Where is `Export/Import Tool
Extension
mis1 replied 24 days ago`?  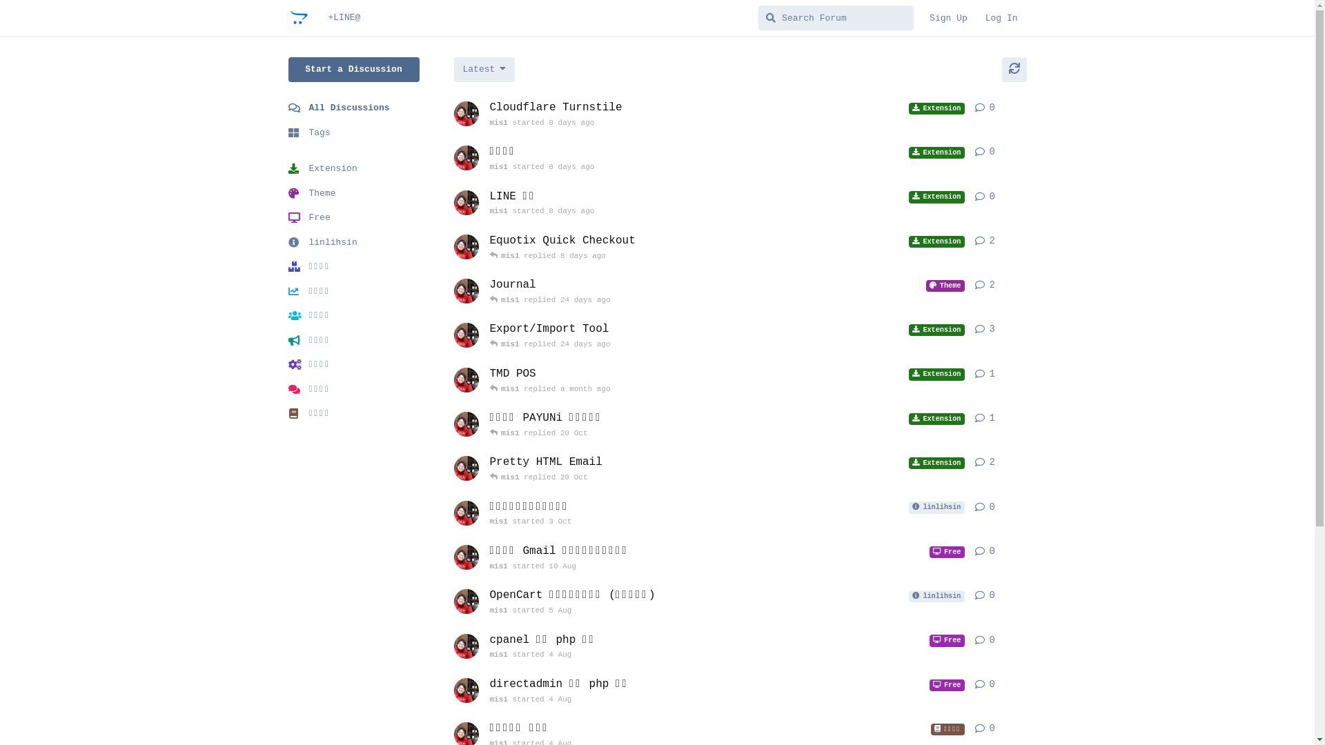
Export/Import Tool
Extension
mis1 replied 24 days ago is located at coordinates (727, 336).